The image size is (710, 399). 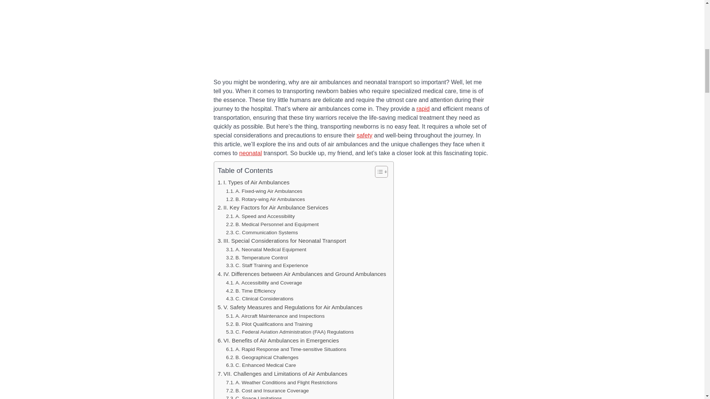 What do you see at coordinates (266, 250) in the screenshot?
I see `A. Neonatal Medical Equipment` at bounding box center [266, 250].